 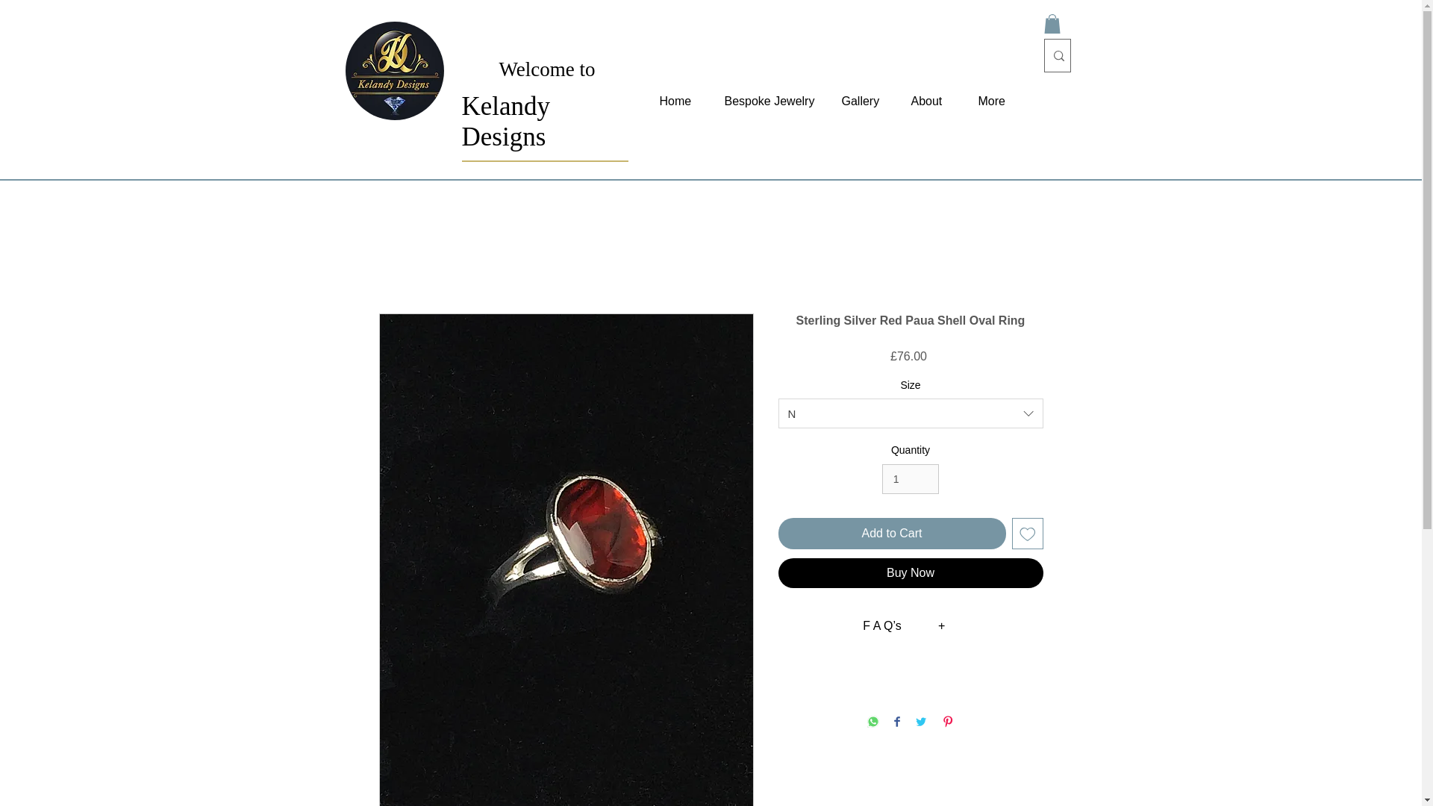 I want to click on 1, so click(x=911, y=479).